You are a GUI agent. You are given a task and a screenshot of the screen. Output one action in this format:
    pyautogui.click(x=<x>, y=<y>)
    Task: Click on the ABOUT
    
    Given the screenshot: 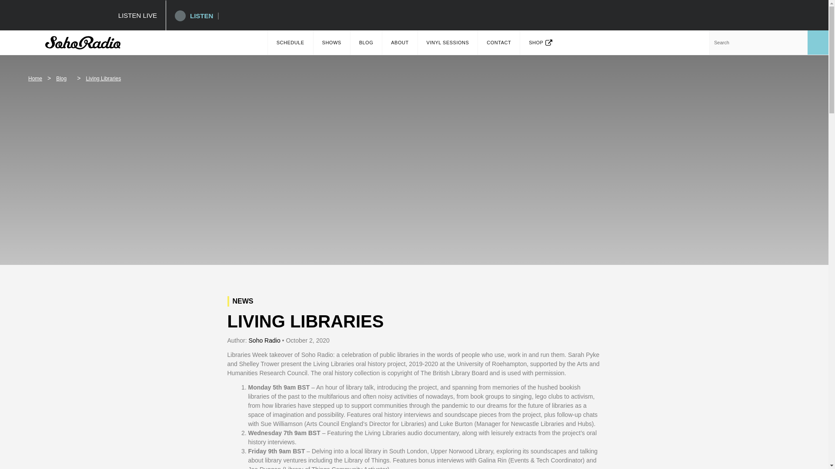 What is the action you would take?
    pyautogui.click(x=399, y=43)
    